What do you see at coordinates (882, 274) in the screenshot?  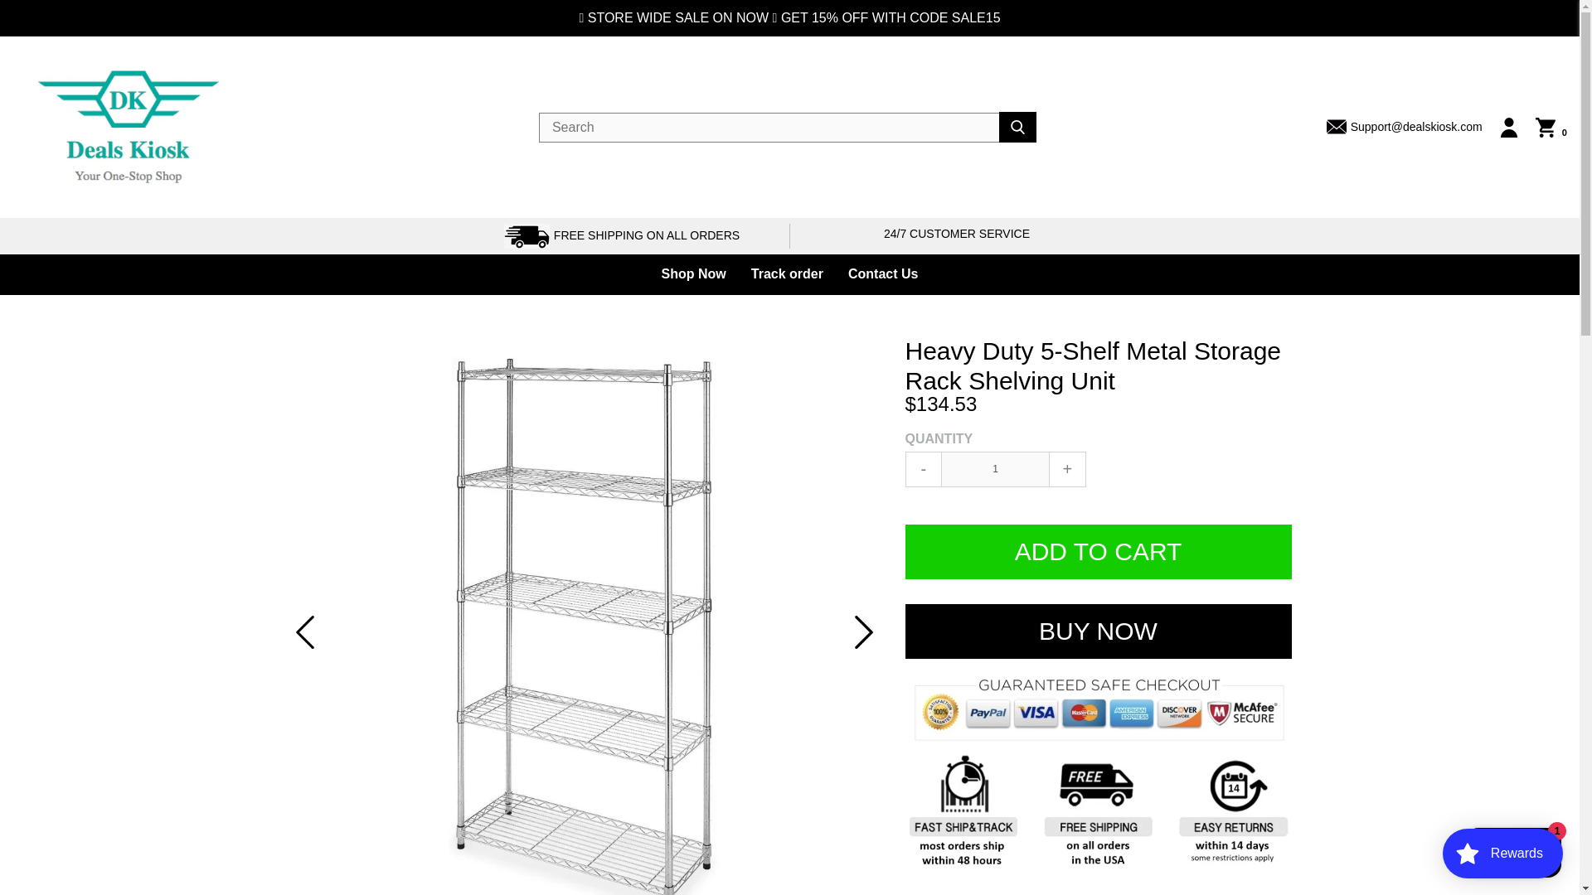 I see `Contact Us` at bounding box center [882, 274].